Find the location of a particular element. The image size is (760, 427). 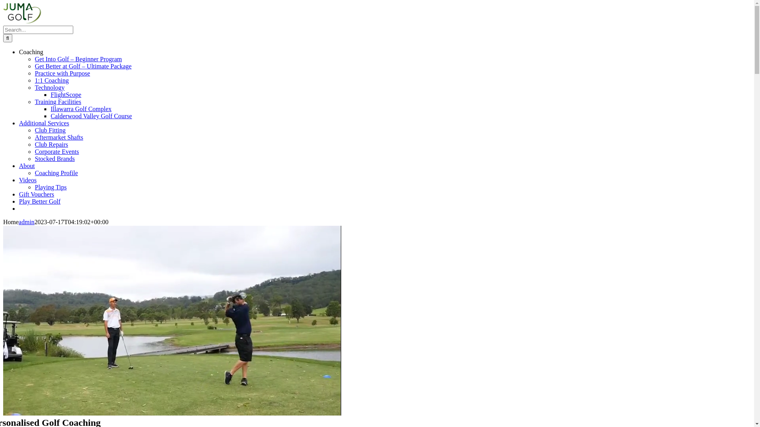

Technology is located at coordinates (50, 88).